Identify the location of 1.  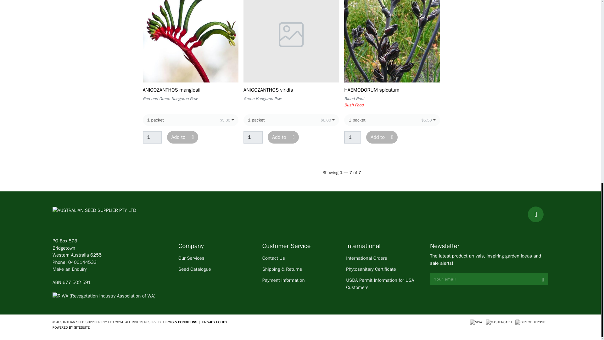
(353, 137).